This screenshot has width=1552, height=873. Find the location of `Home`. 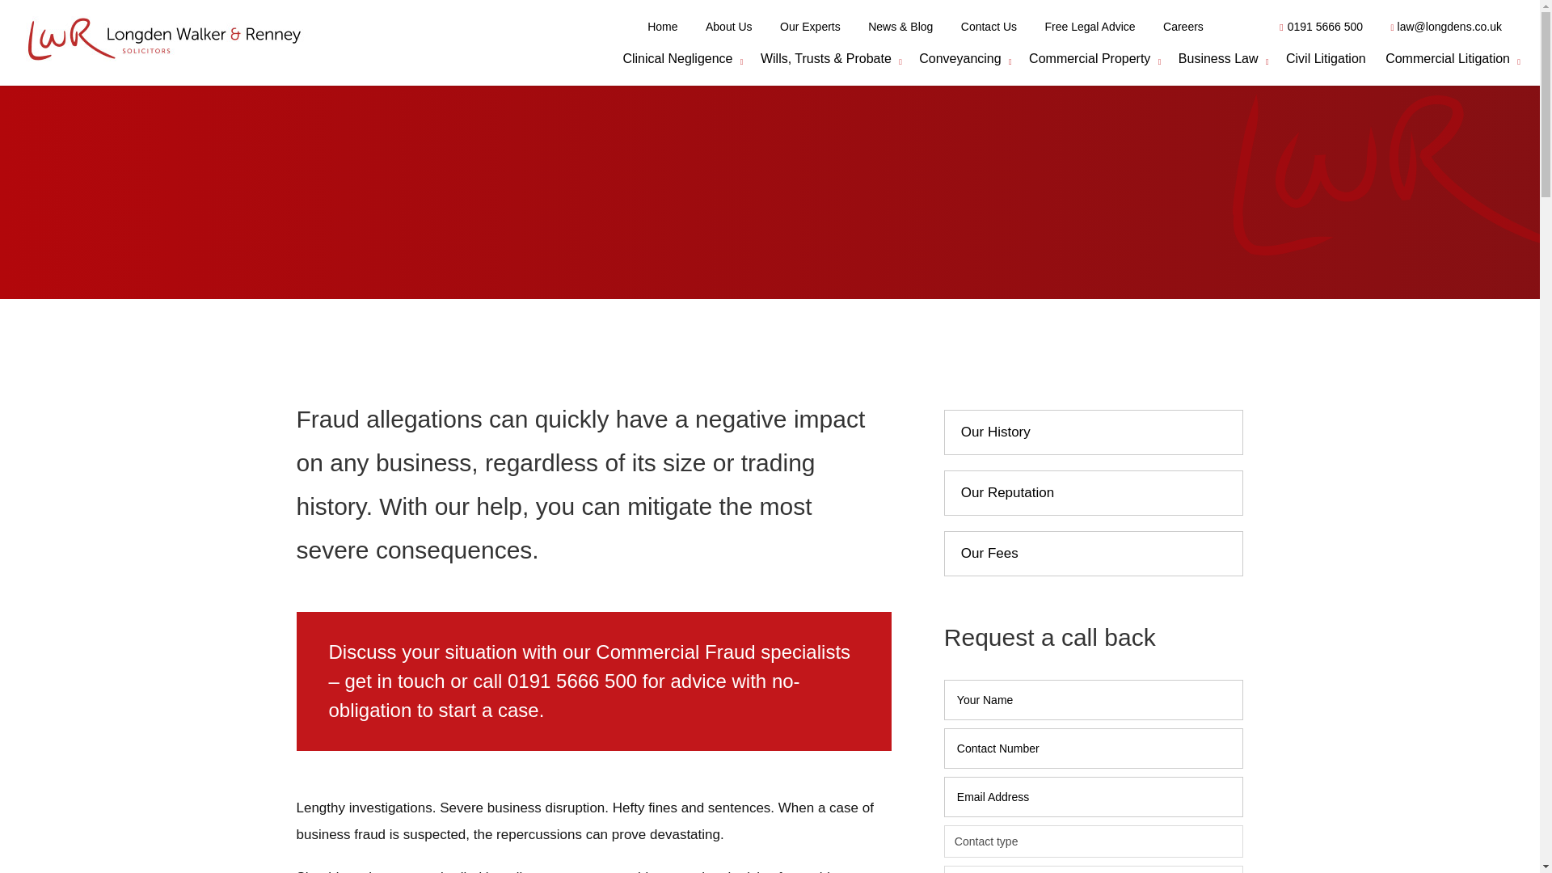

Home is located at coordinates (662, 26).